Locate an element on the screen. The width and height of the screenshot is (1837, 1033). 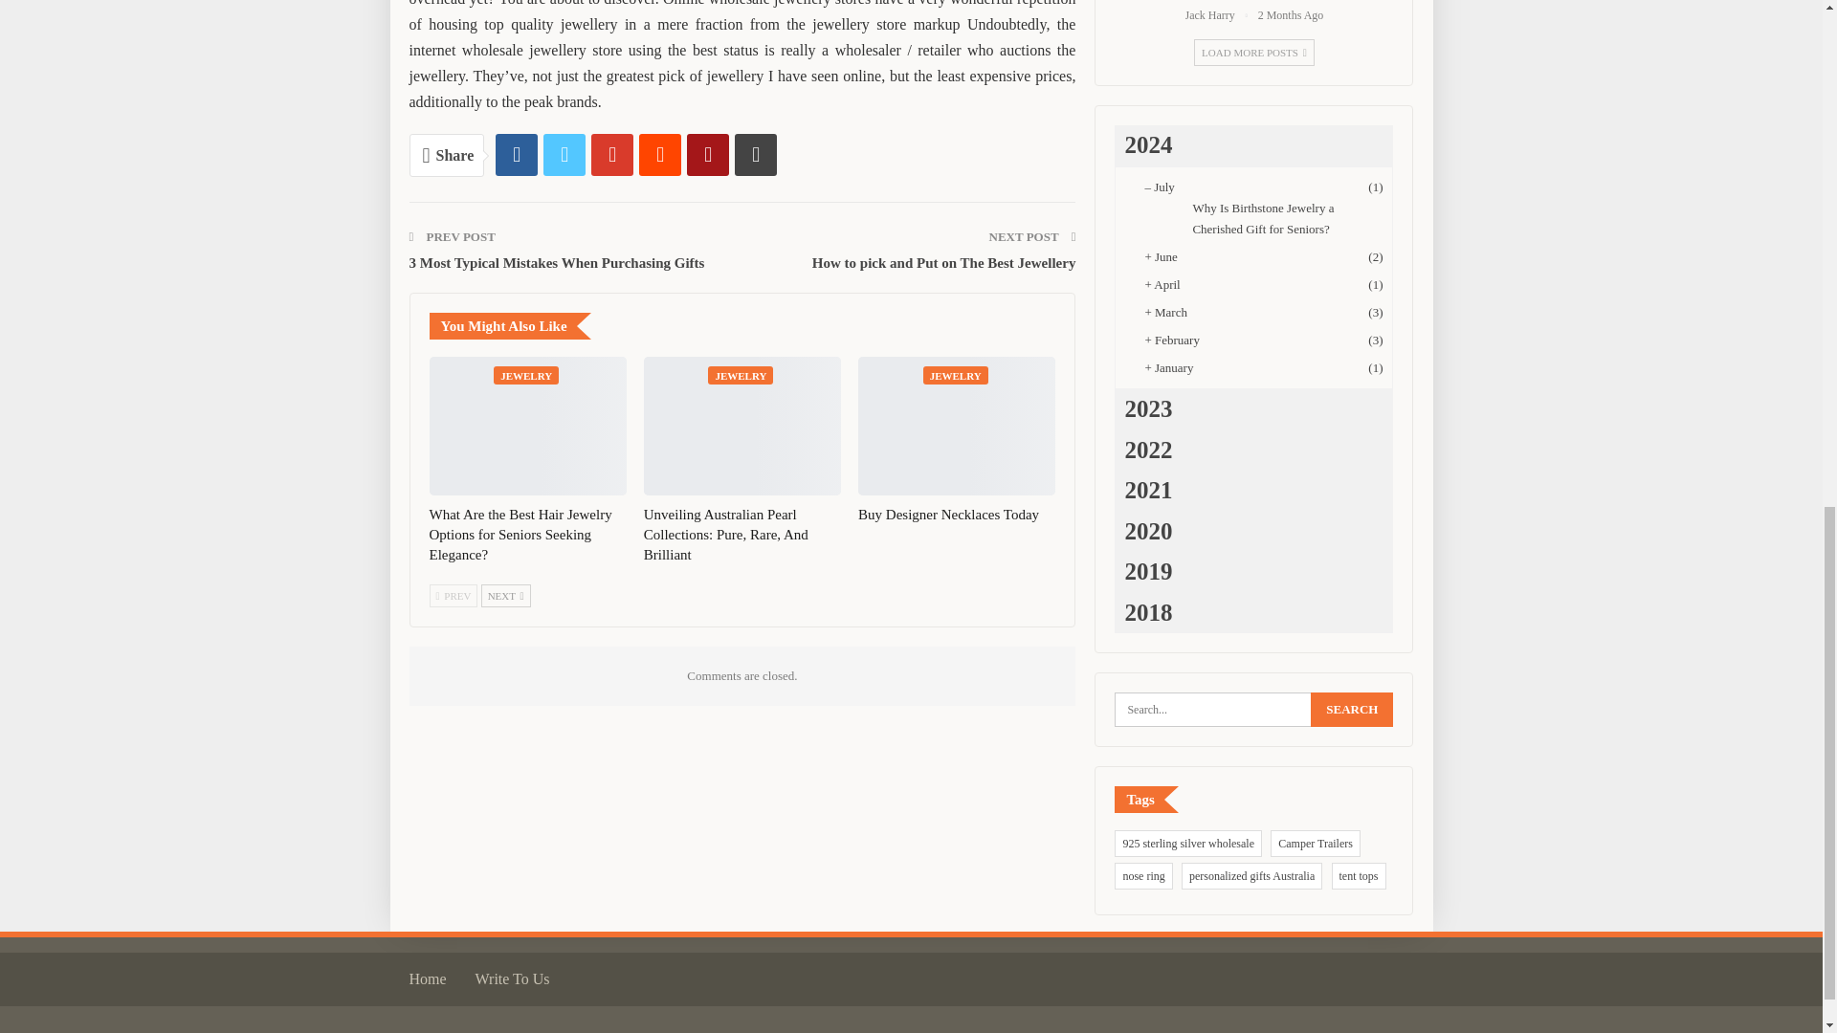
Previous is located at coordinates (453, 596).